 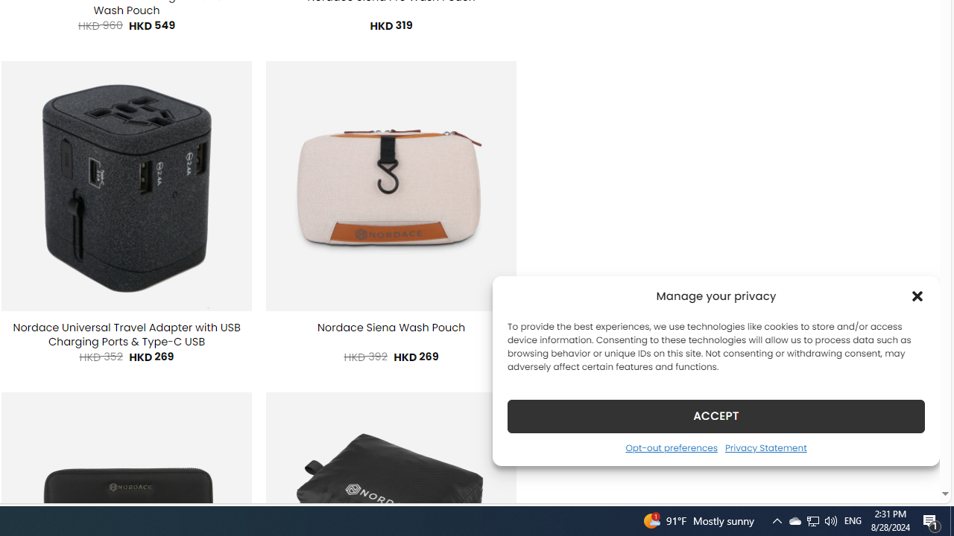 What do you see at coordinates (917, 296) in the screenshot?
I see `Class: cmplz-close` at bounding box center [917, 296].